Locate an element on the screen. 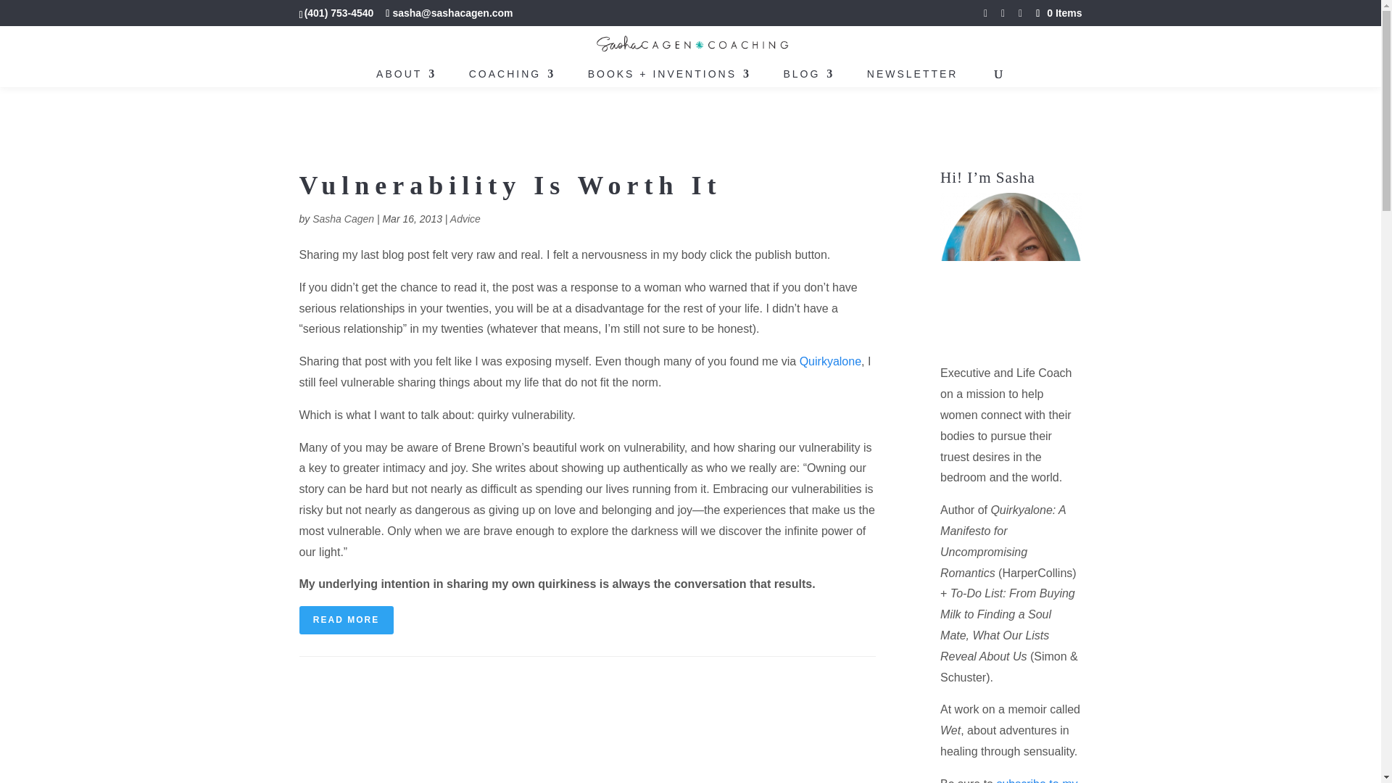 This screenshot has height=783, width=1392. Vulnerability Is Worth It is located at coordinates (510, 186).